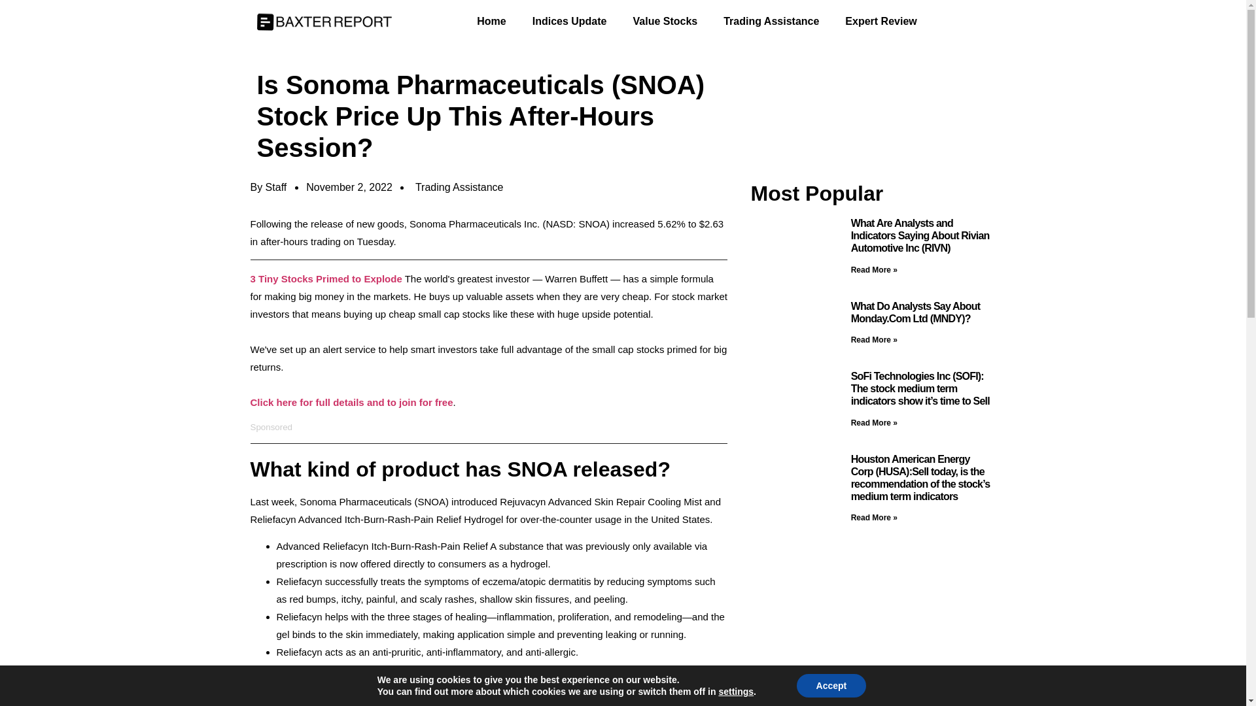 The image size is (1256, 706). What do you see at coordinates (491, 21) in the screenshot?
I see `Home` at bounding box center [491, 21].